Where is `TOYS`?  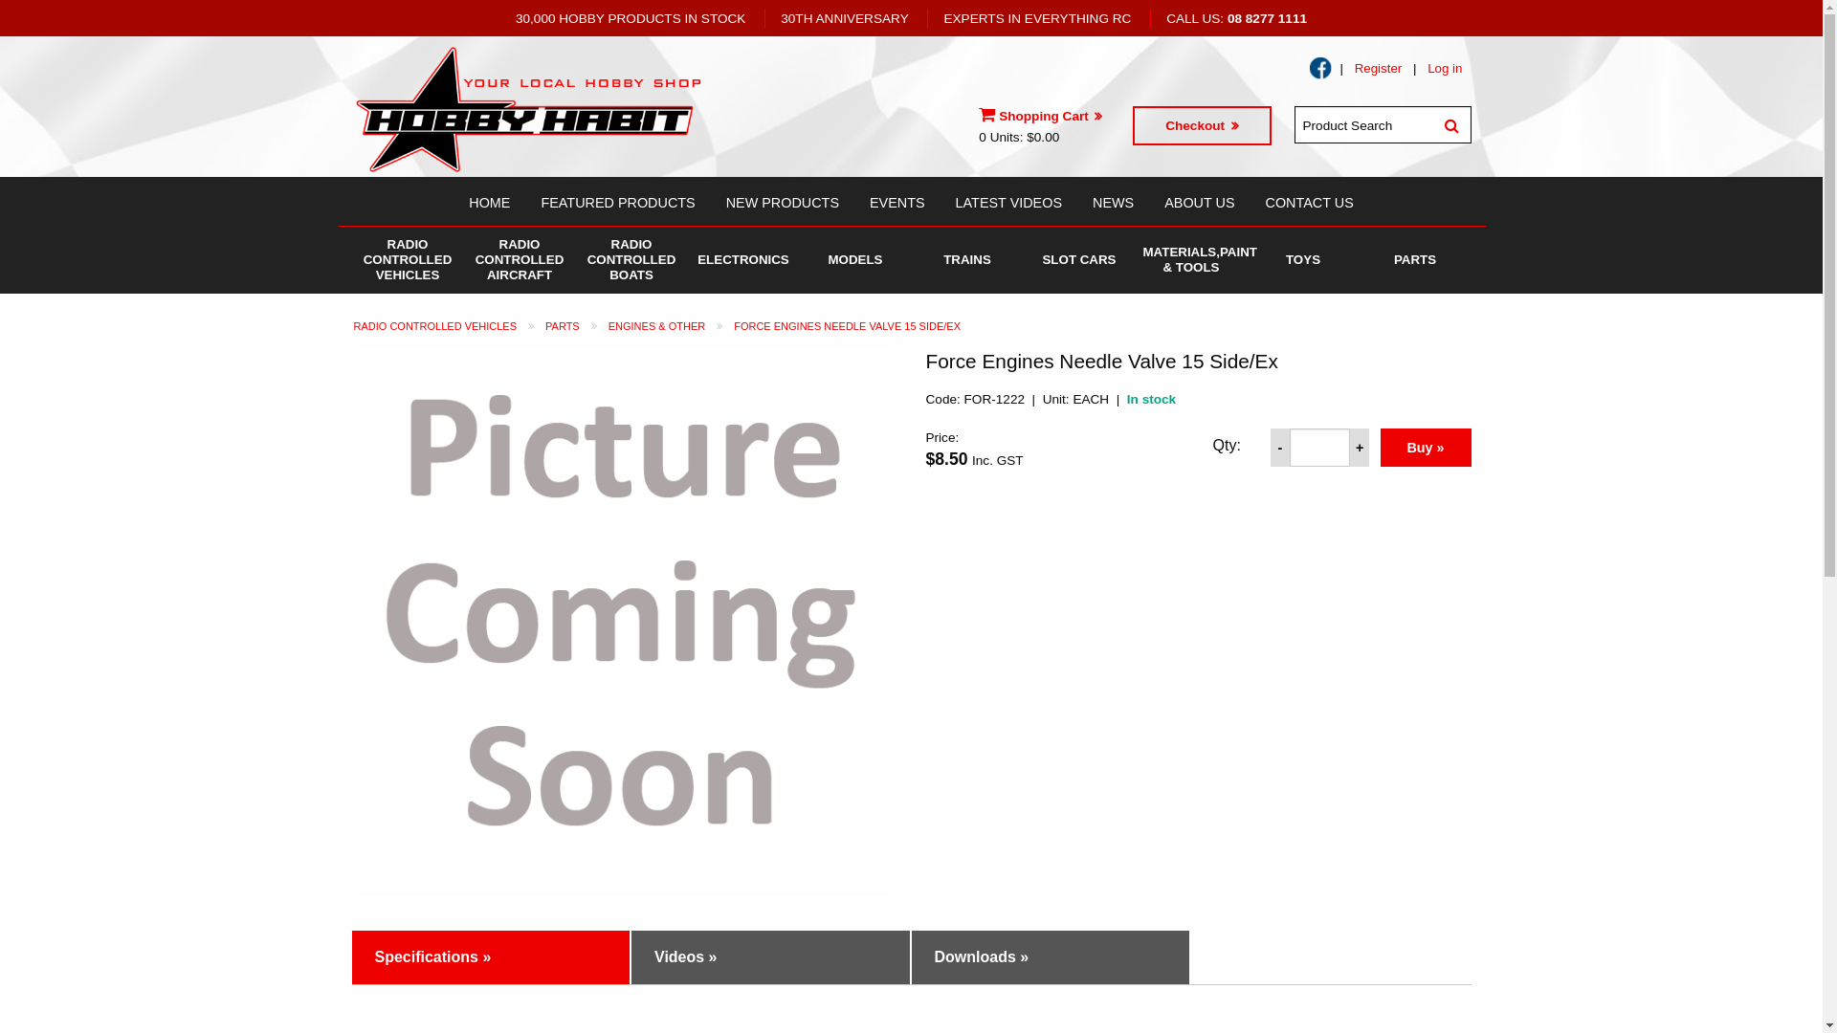 TOYS is located at coordinates (1303, 260).